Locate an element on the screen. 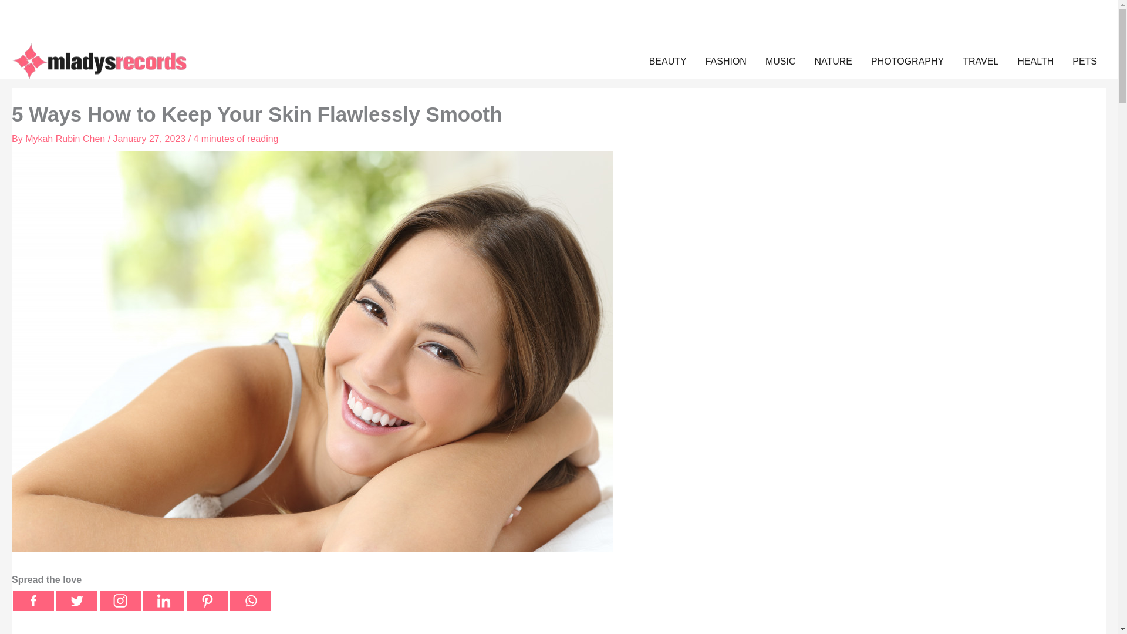 The width and height of the screenshot is (1127, 634). Facebook is located at coordinates (33, 601).